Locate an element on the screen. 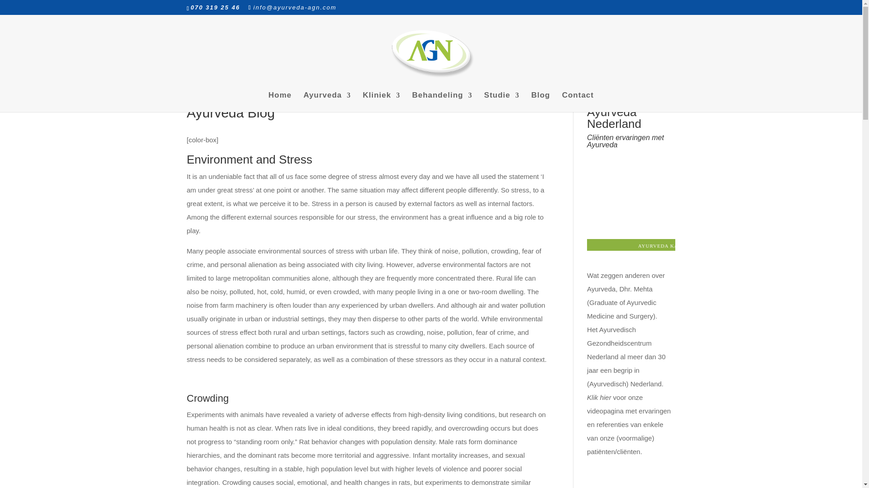 The width and height of the screenshot is (869, 488). Kliniek is located at coordinates (381, 102).